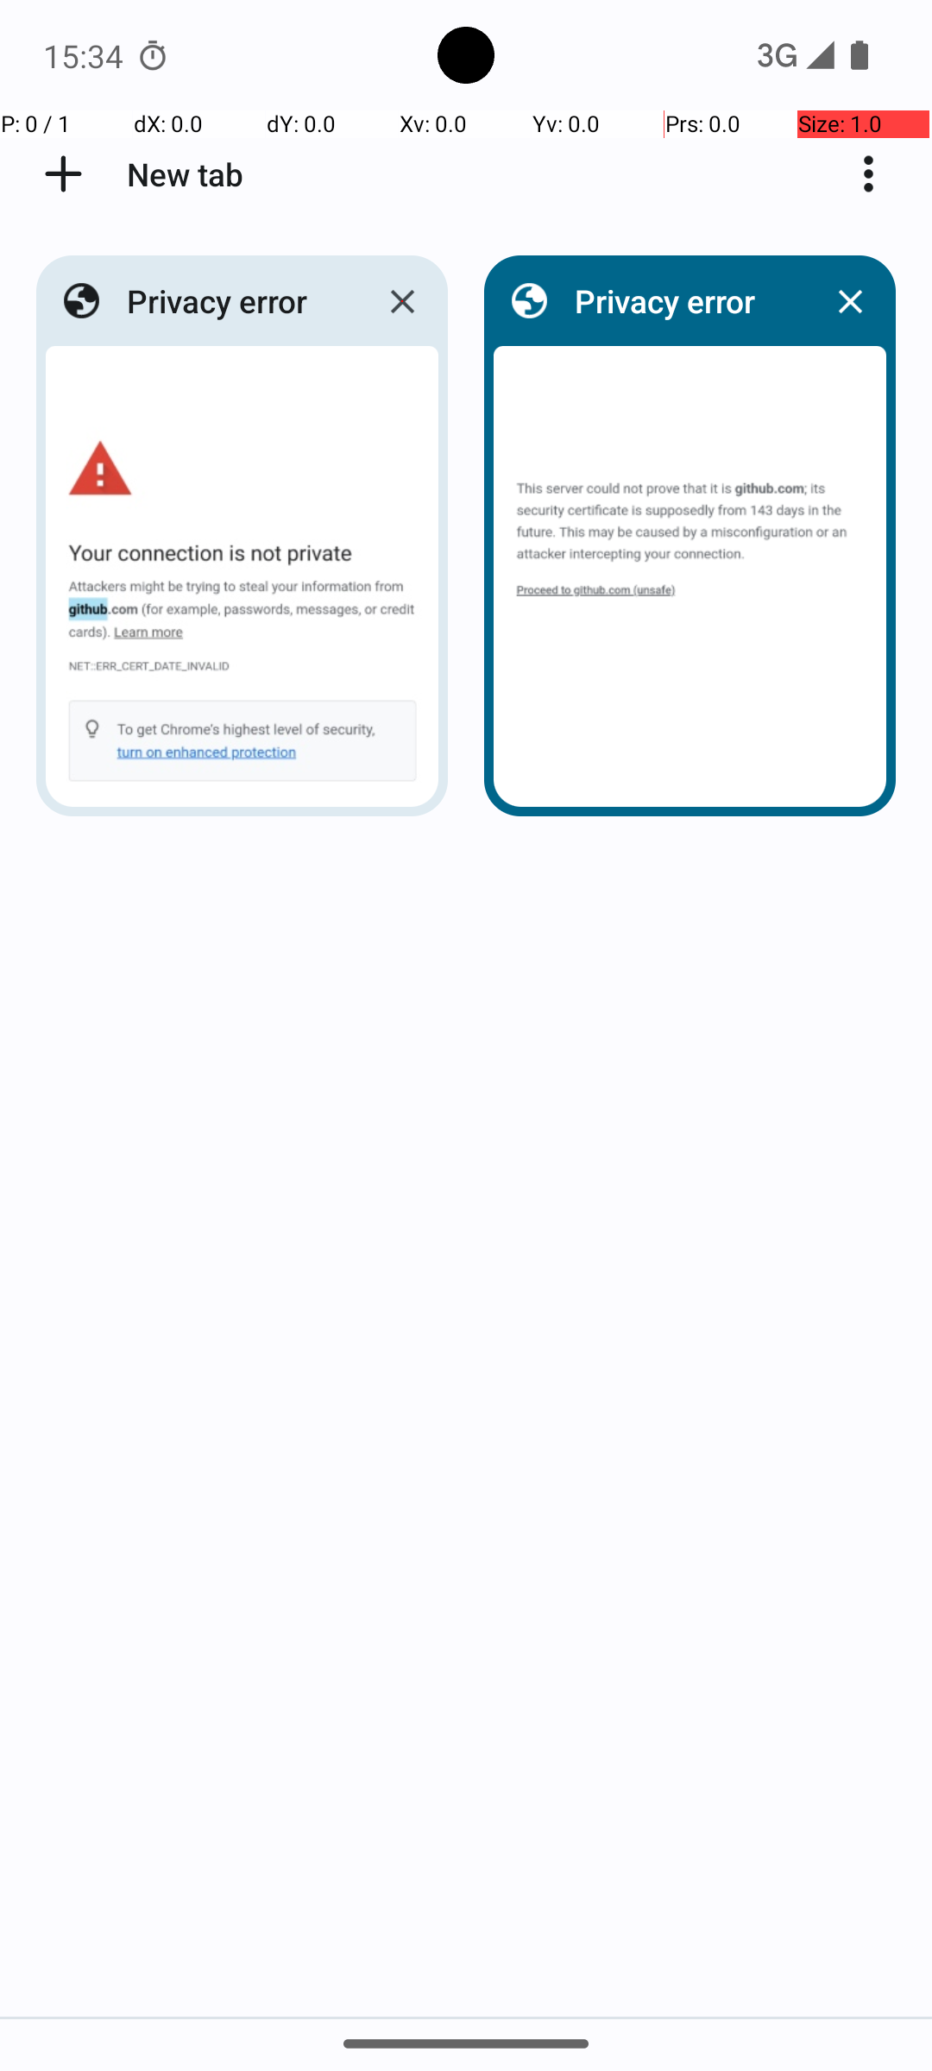 This screenshot has width=932, height=2071. I want to click on Close Privacy error tab, so click(402, 301).